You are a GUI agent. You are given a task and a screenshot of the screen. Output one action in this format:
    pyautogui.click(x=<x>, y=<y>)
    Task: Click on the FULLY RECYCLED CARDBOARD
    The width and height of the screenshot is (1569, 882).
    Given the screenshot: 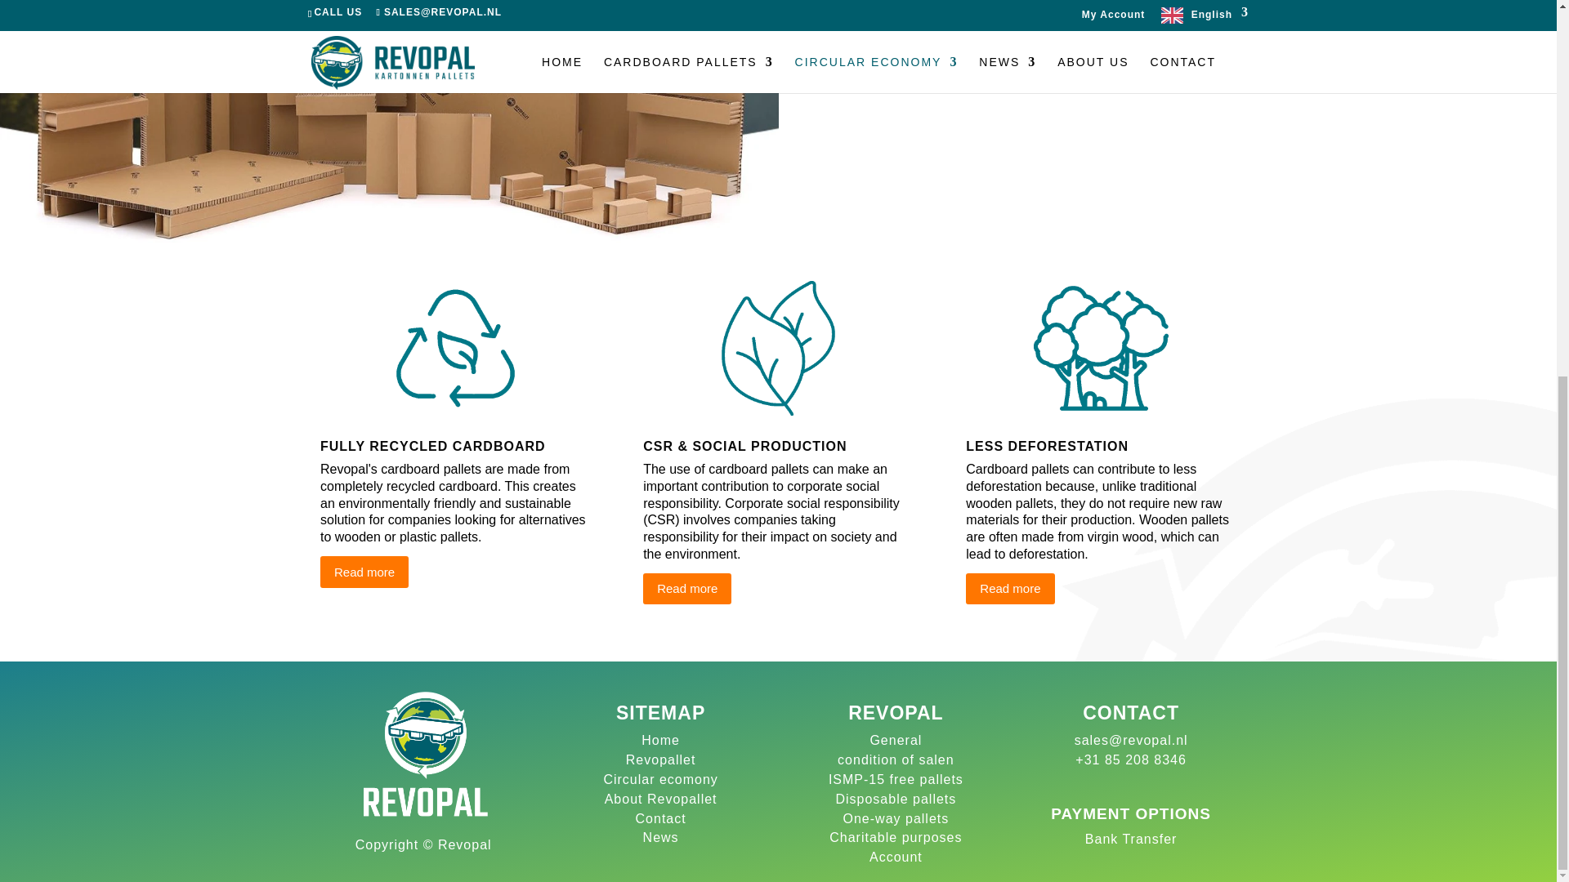 What is the action you would take?
    pyautogui.click(x=433, y=446)
    